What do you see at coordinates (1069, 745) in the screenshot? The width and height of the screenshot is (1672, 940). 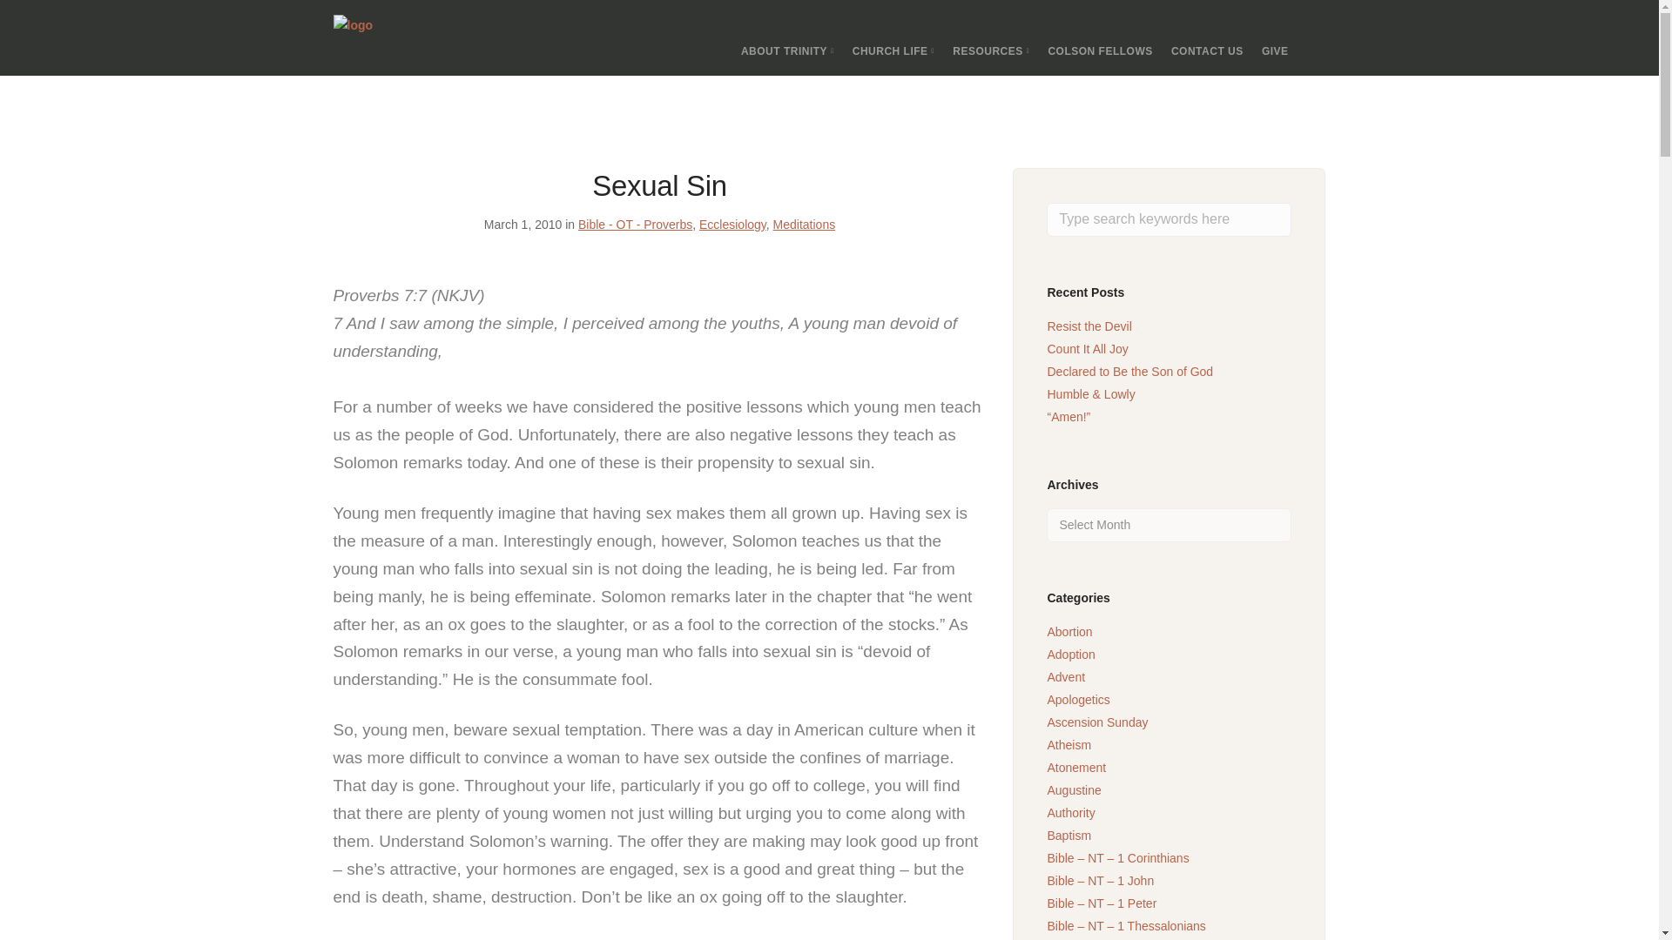 I see `Atheism` at bounding box center [1069, 745].